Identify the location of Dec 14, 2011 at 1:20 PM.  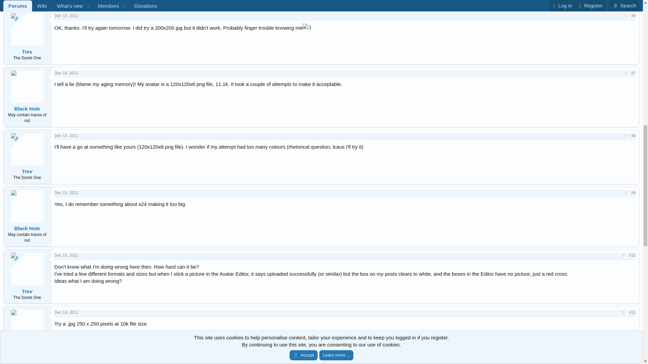
(66, 192).